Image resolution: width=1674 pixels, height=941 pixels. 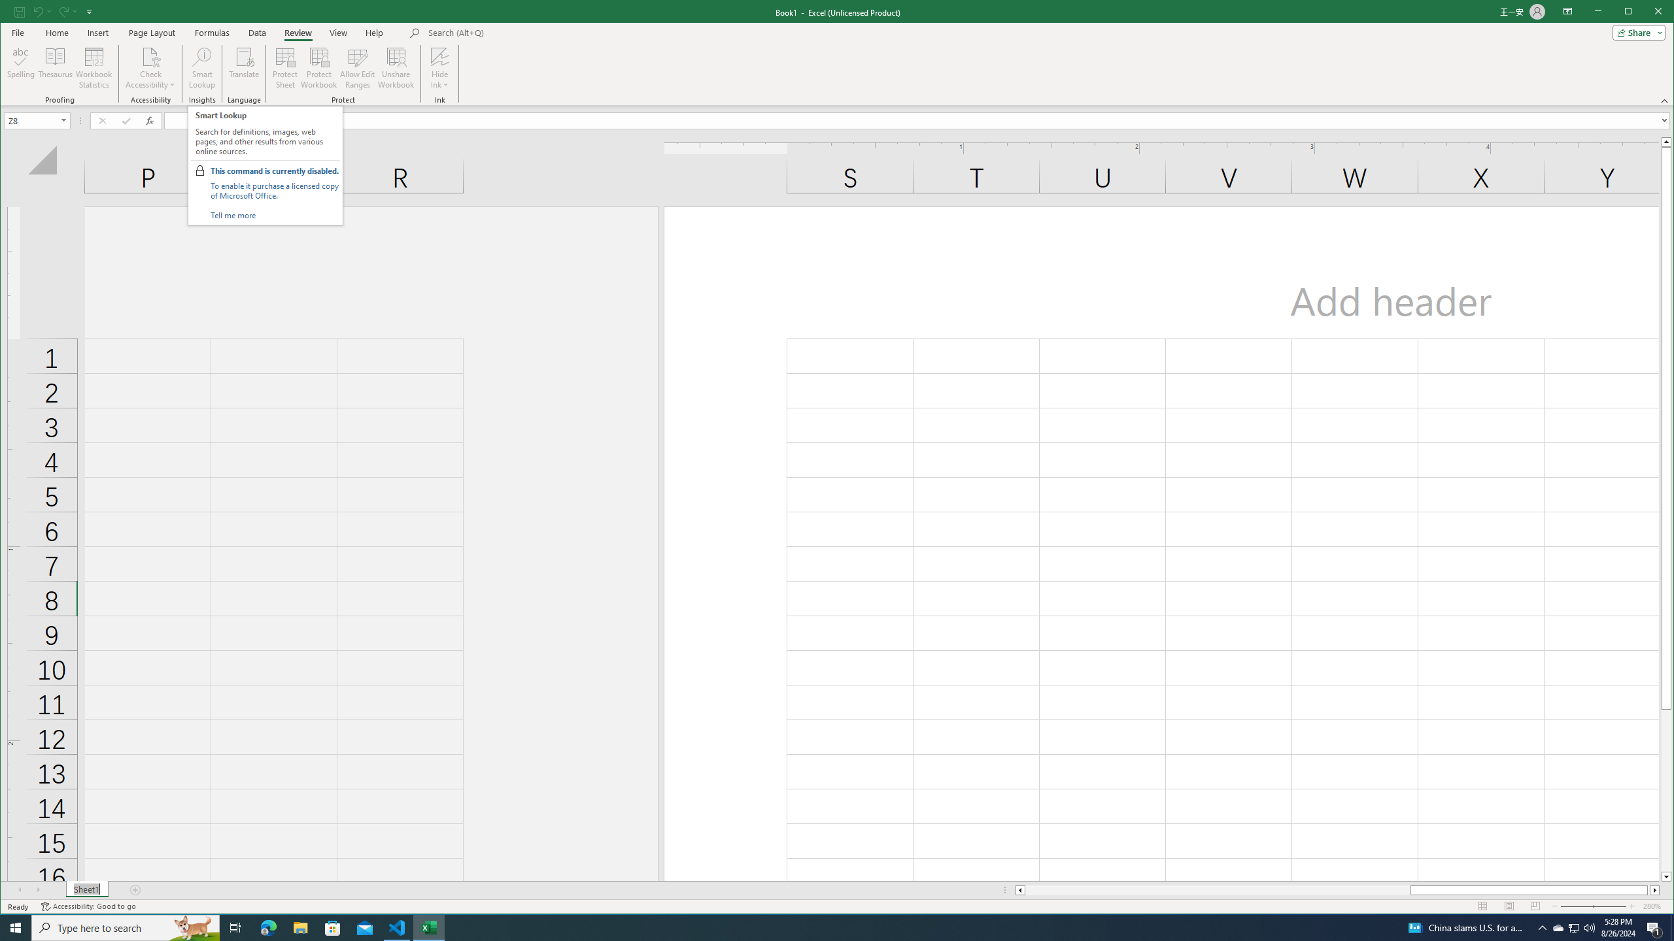 What do you see at coordinates (194, 928) in the screenshot?
I see `Search highlights icon opens search home window` at bounding box center [194, 928].